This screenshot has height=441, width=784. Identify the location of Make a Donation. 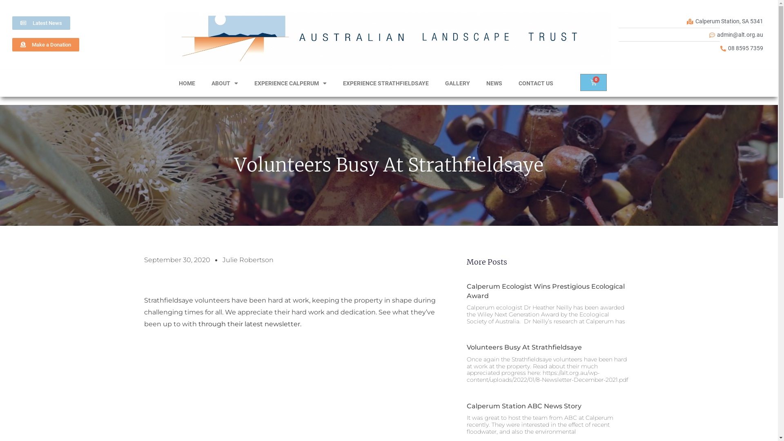
(46, 45).